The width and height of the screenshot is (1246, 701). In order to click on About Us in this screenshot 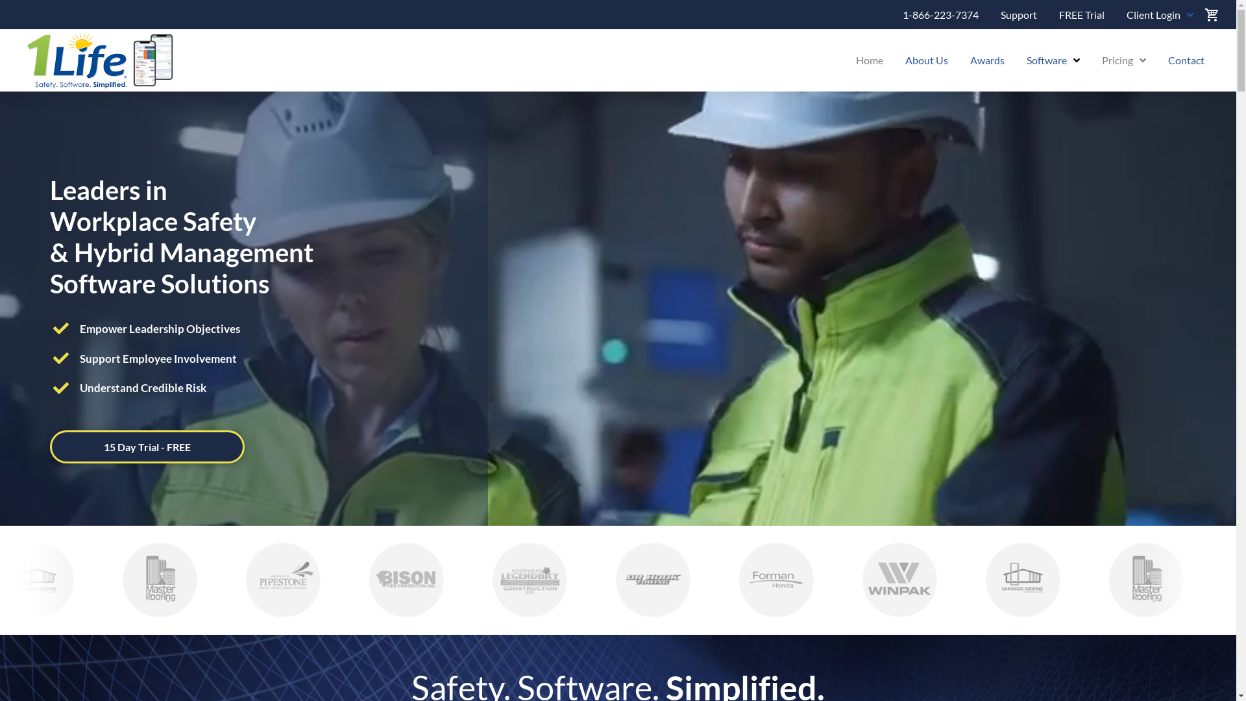, I will do `click(927, 60)`.